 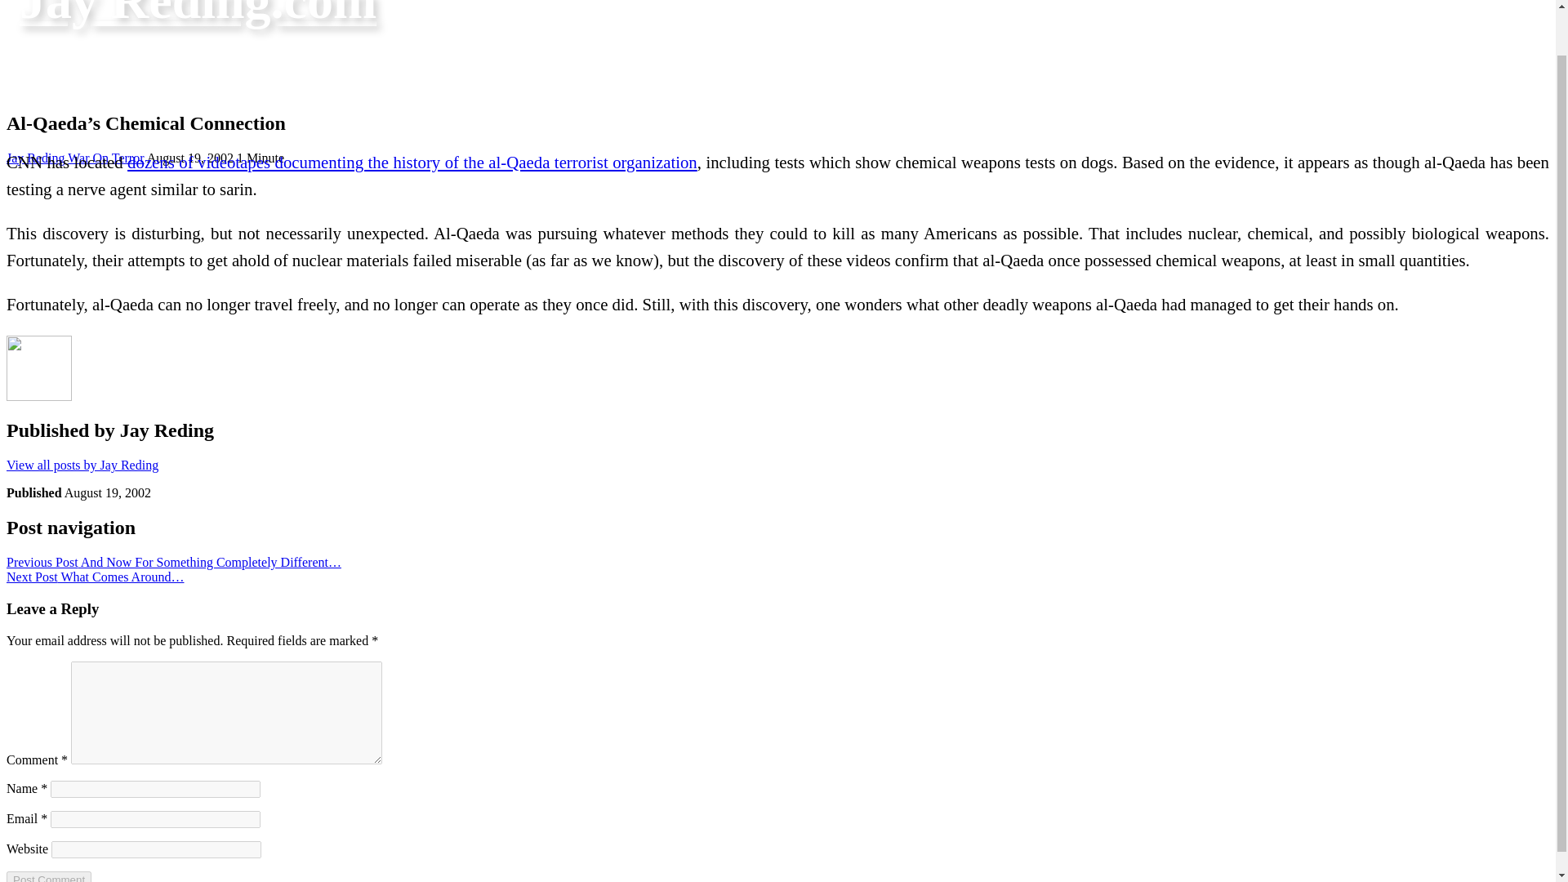 I want to click on Jay Reding, so click(x=36, y=157).